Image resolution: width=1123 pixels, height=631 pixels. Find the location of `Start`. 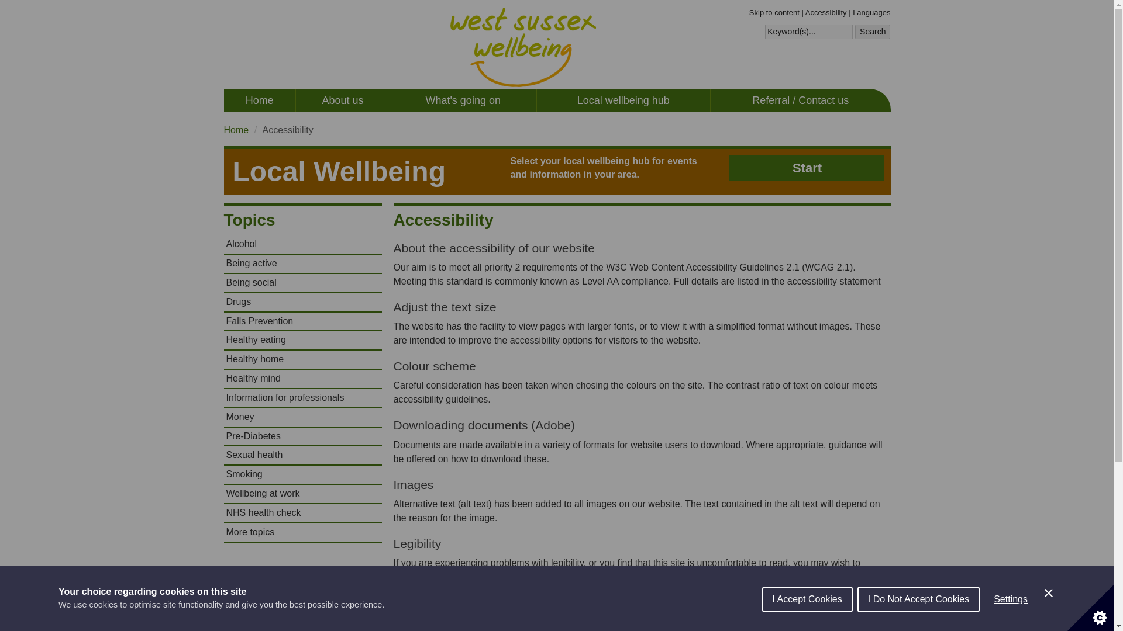

Start is located at coordinates (807, 167).